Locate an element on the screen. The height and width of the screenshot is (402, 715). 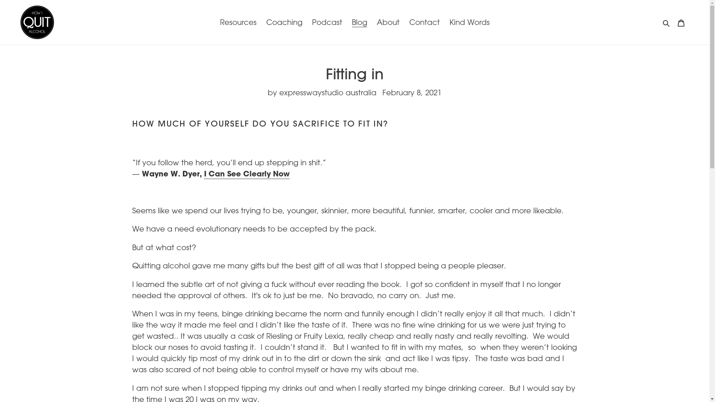
Kind Words is located at coordinates (469, 22).